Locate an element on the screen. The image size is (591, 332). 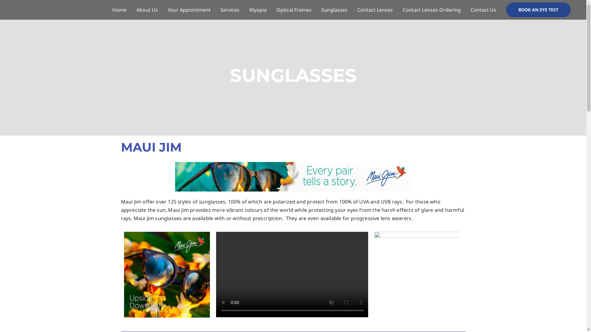
Optical Frames is located at coordinates (294, 10).